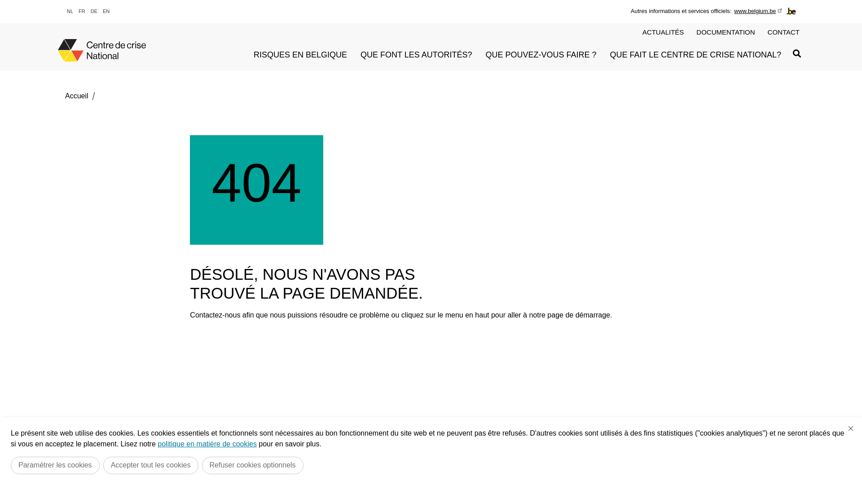  Describe the element at coordinates (655, 469) in the screenshot. I see `www.be-alert.be` at that location.